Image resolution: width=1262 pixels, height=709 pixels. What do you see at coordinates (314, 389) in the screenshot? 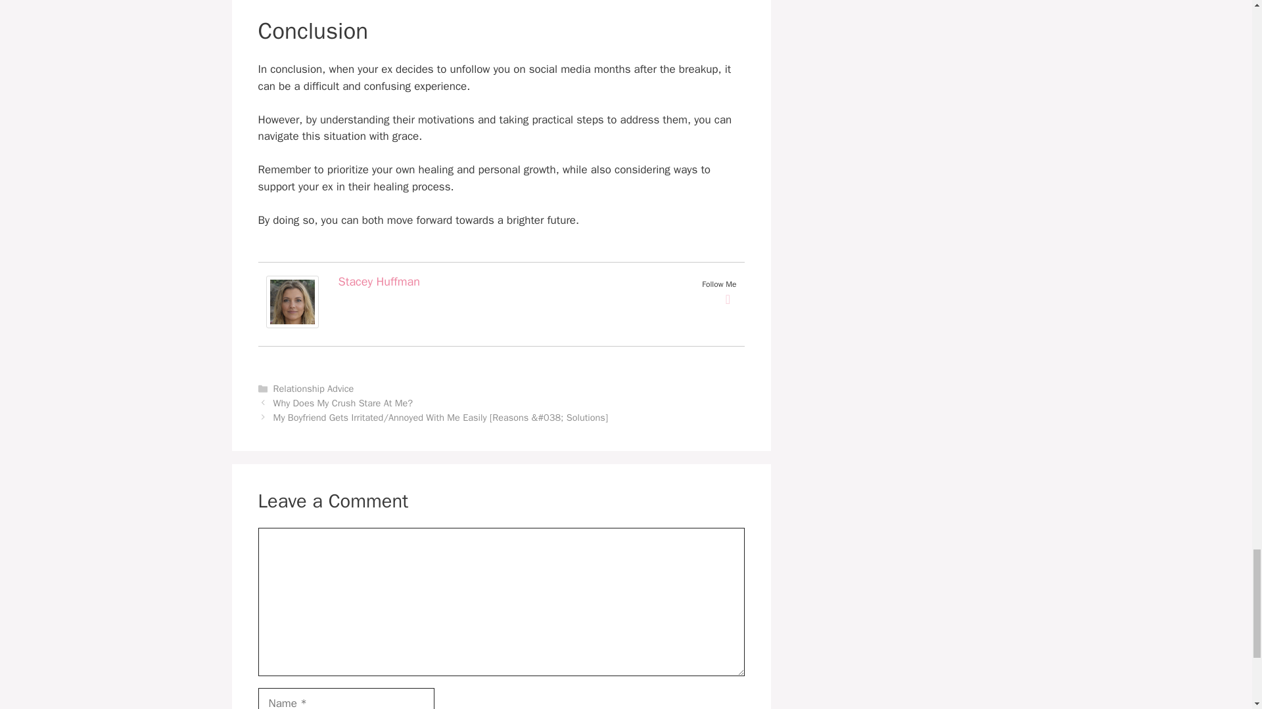
I see `Relationship Advice` at bounding box center [314, 389].